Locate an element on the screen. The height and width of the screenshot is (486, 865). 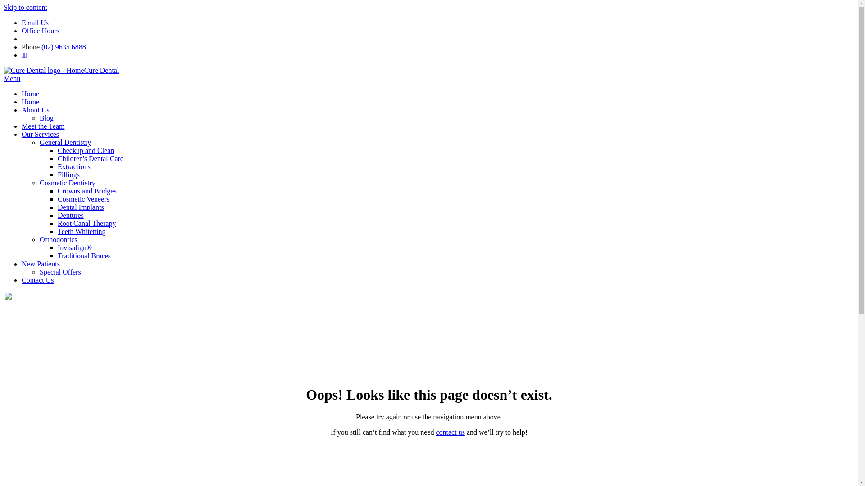
Traditional Braces is located at coordinates (84, 256).